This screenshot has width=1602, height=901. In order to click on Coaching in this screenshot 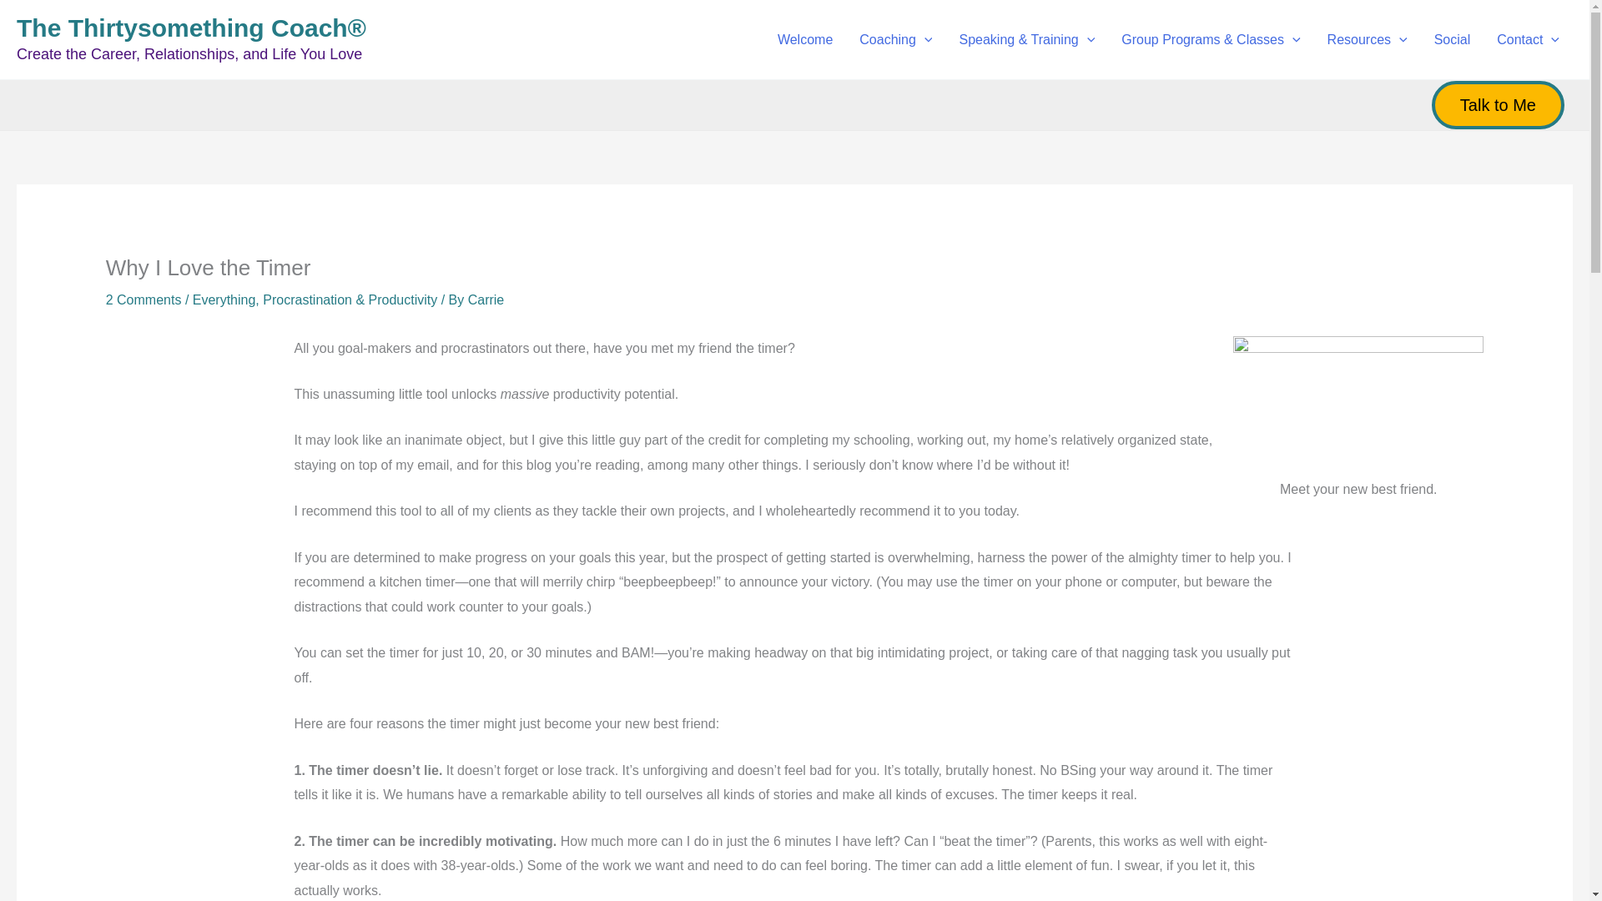, I will do `click(894, 39)`.